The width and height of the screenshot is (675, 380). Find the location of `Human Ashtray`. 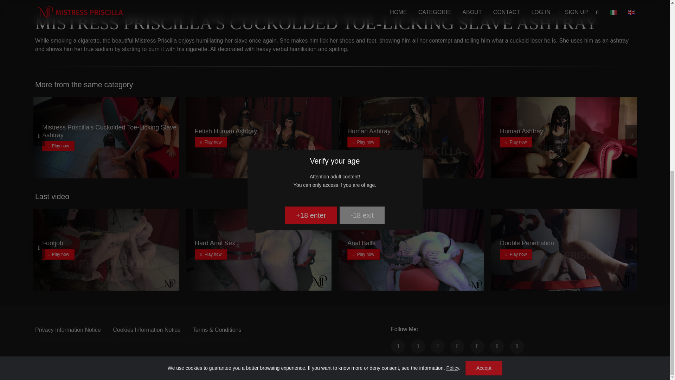

Human Ashtray is located at coordinates (369, 131).